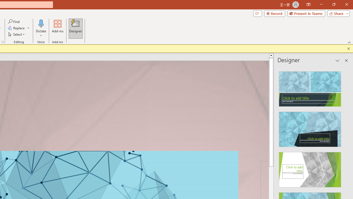  What do you see at coordinates (310, 87) in the screenshot?
I see `Recommended Design: Design Idea` at bounding box center [310, 87].